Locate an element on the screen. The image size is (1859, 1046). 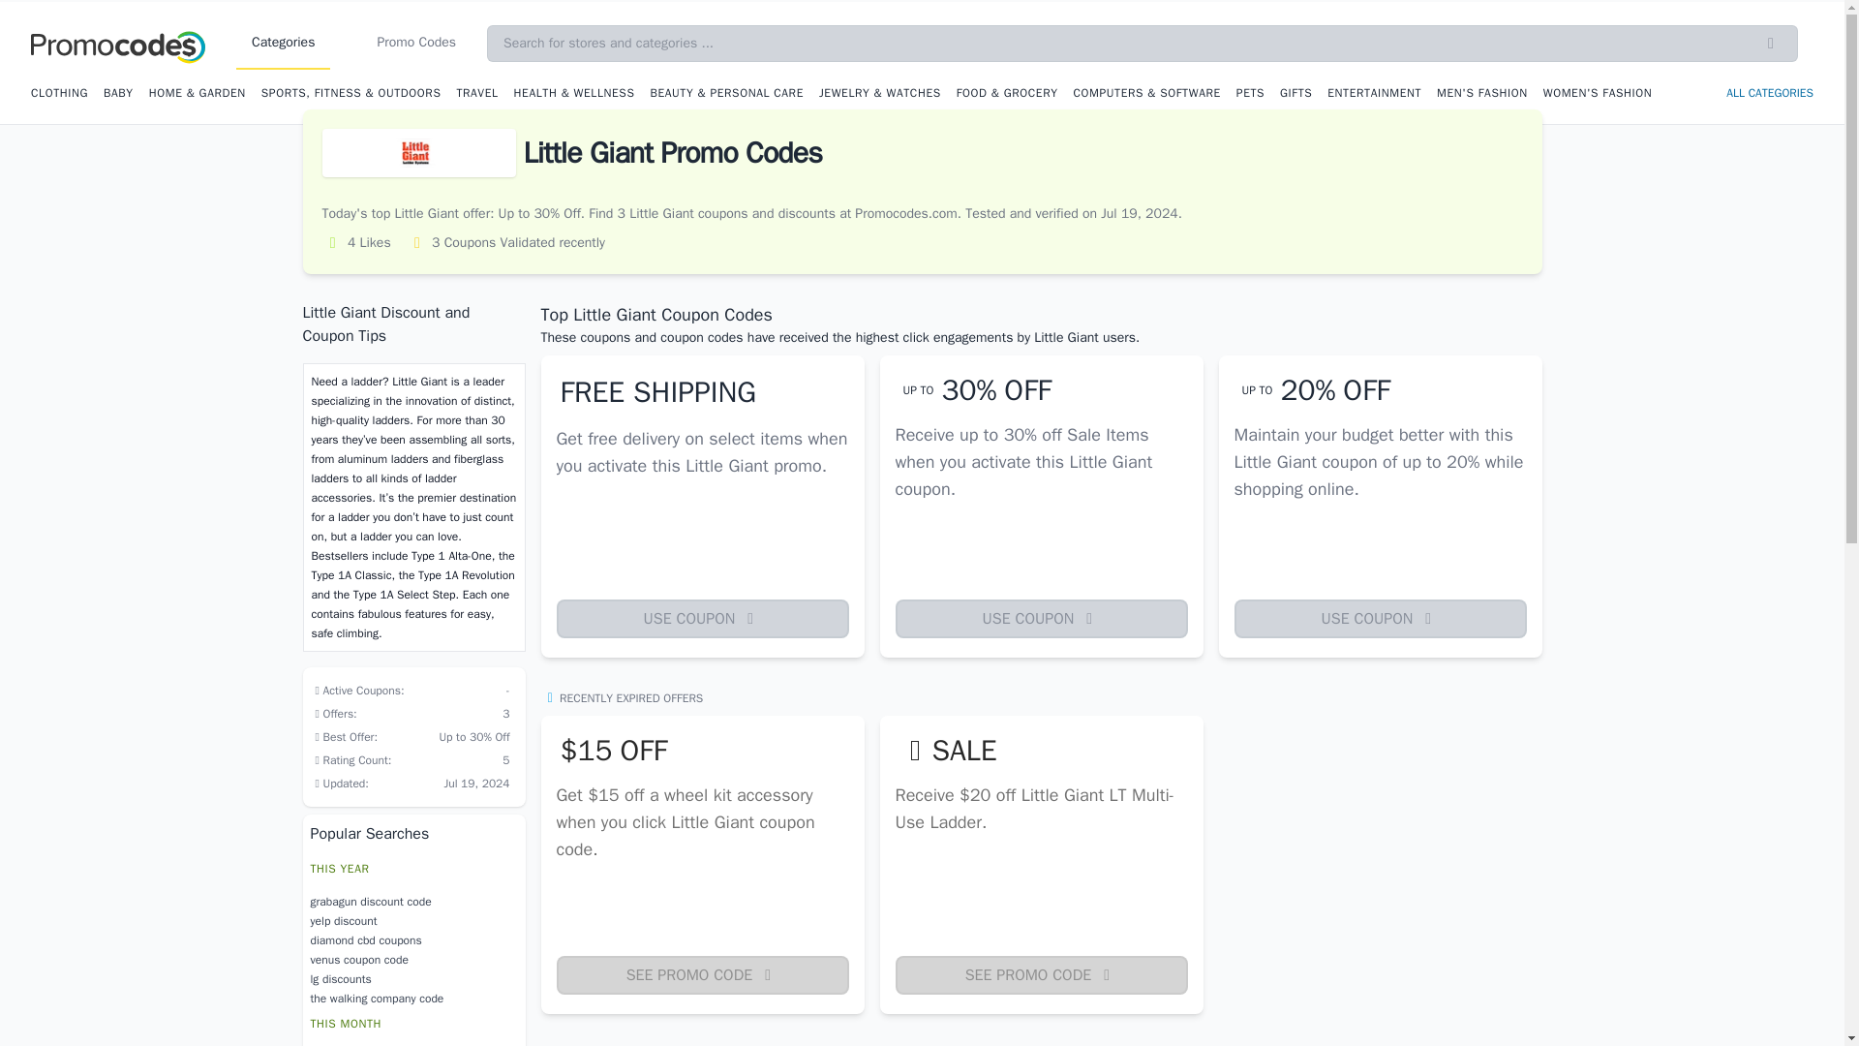
Search for stores and categories ... is located at coordinates (1143, 43).